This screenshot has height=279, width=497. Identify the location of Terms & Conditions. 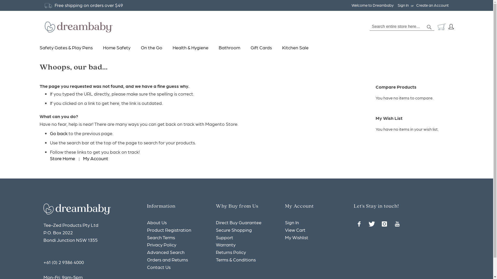
(236, 259).